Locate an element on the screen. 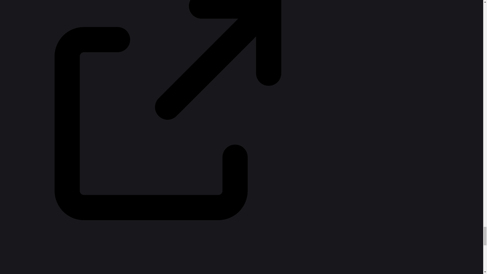  Post date is located at coordinates (195, 191).